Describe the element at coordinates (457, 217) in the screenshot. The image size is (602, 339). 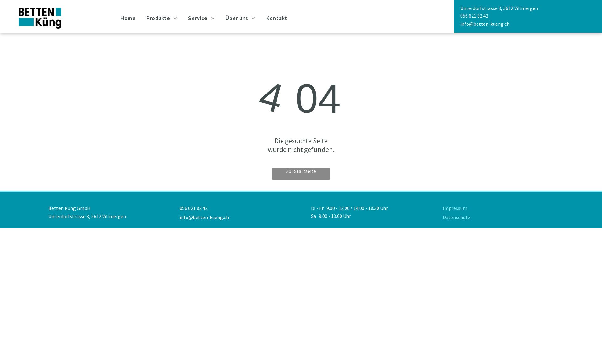
I see `Datenschutz` at that location.